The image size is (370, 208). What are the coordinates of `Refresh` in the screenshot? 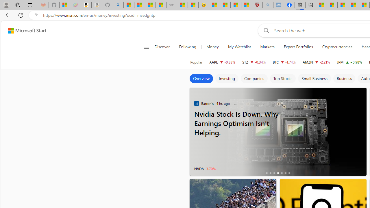 It's located at (21, 15).